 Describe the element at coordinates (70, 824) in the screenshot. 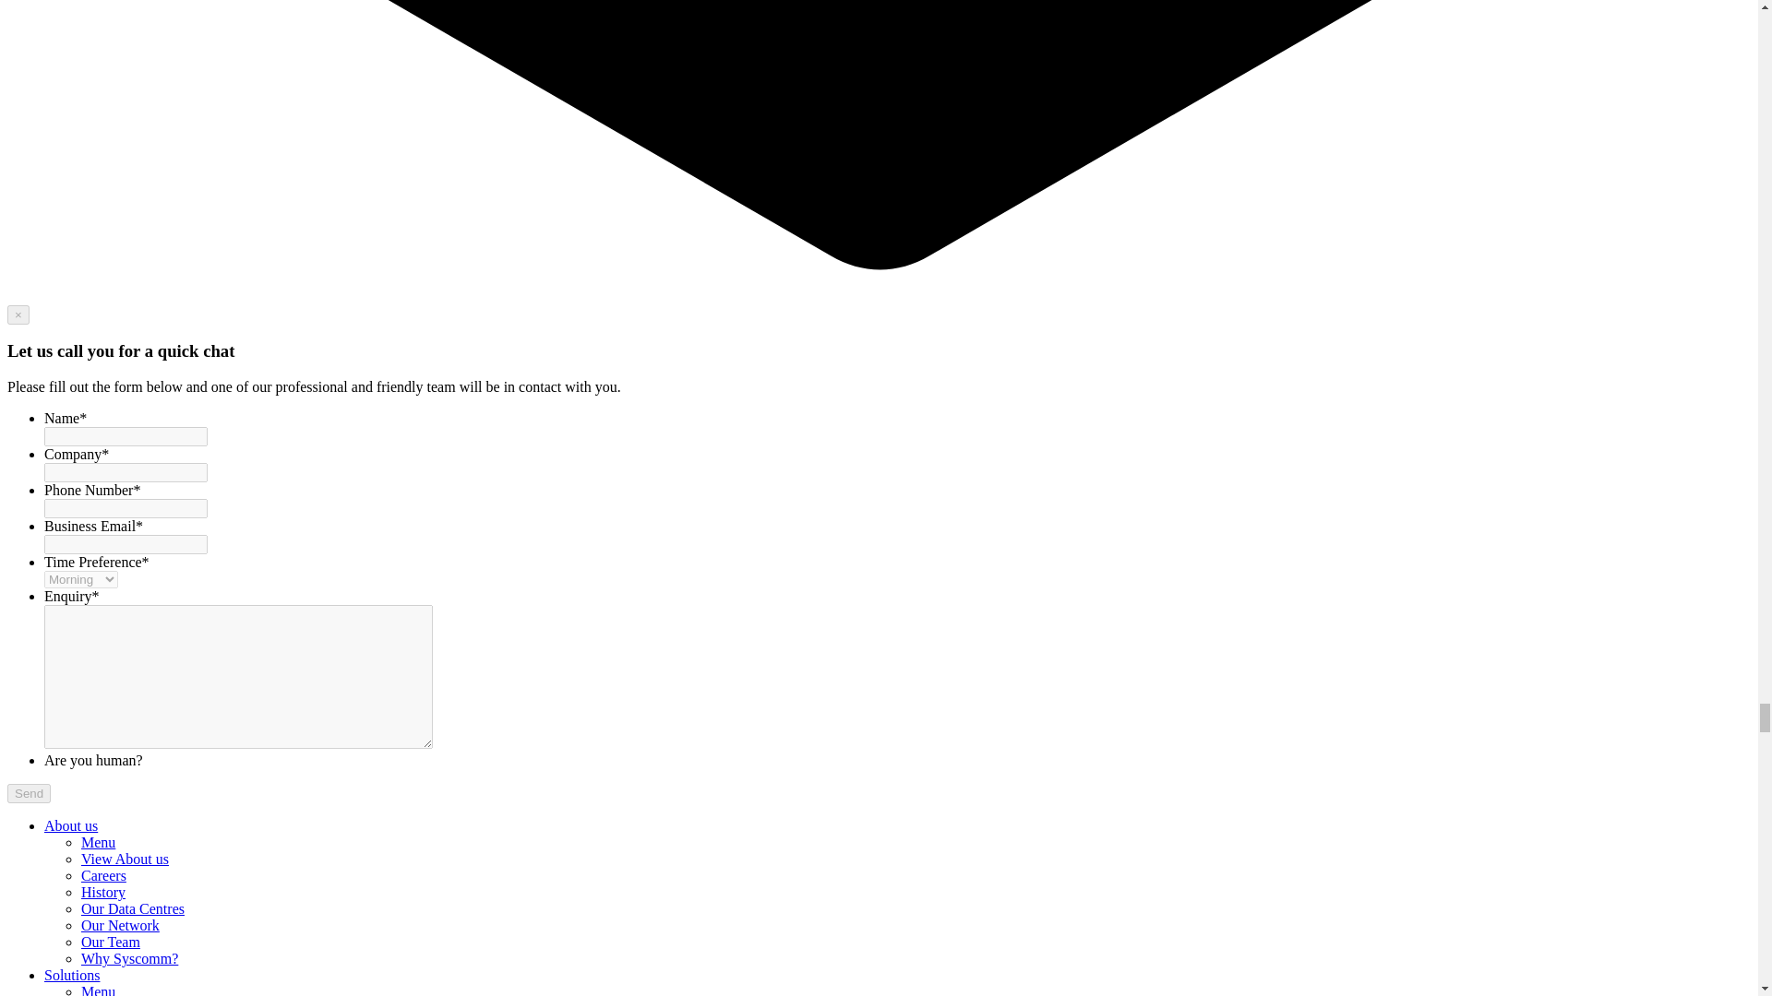

I see `About us` at that location.